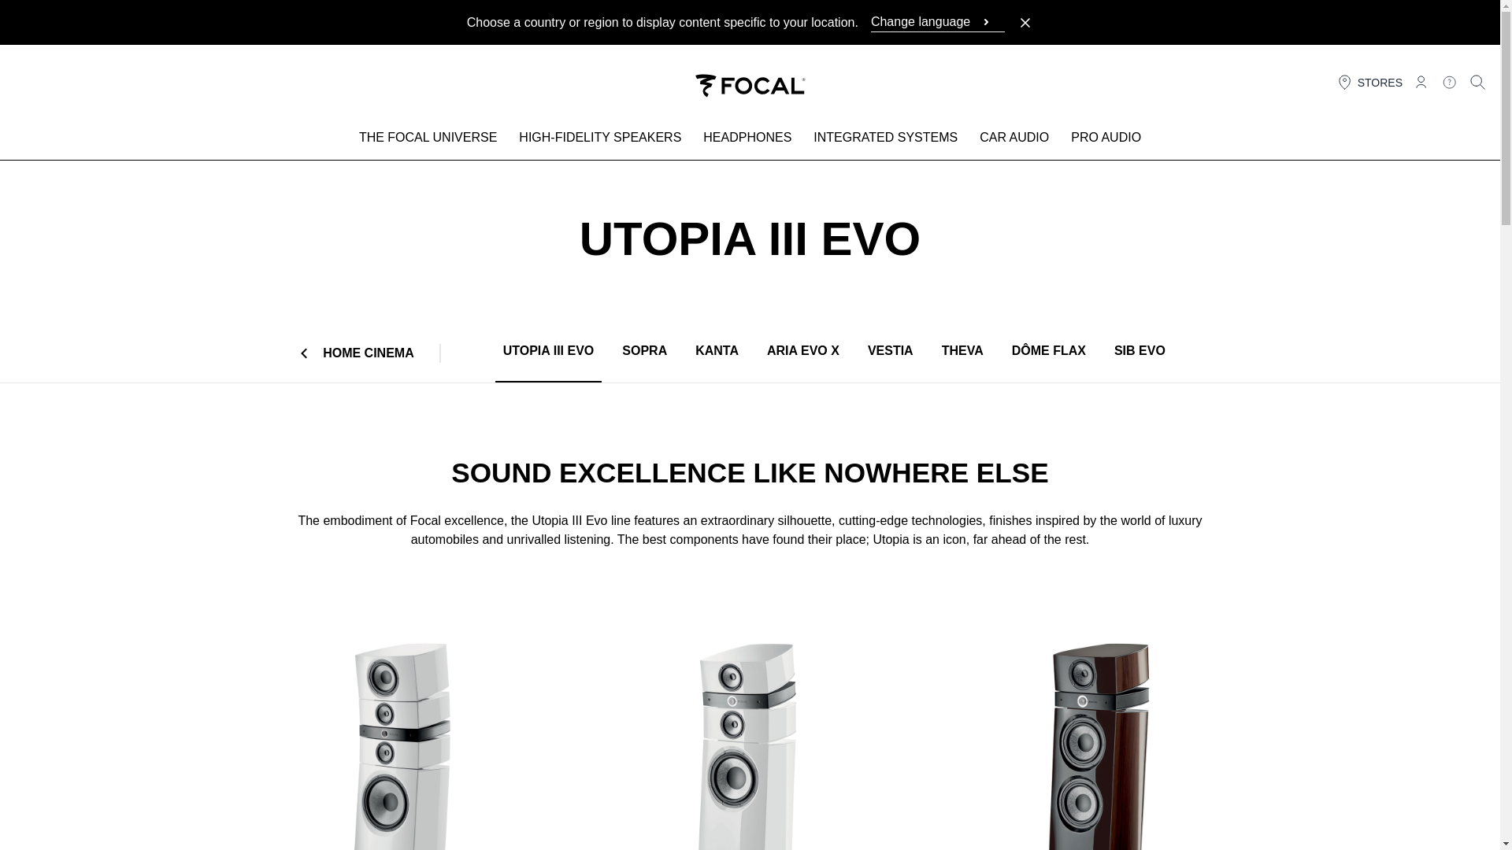 Image resolution: width=1512 pixels, height=850 pixels. What do you see at coordinates (1369, 82) in the screenshot?
I see `STORES` at bounding box center [1369, 82].